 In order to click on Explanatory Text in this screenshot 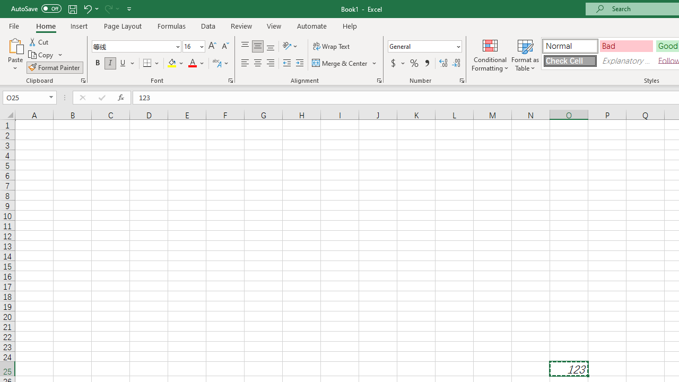, I will do `click(626, 60)`.